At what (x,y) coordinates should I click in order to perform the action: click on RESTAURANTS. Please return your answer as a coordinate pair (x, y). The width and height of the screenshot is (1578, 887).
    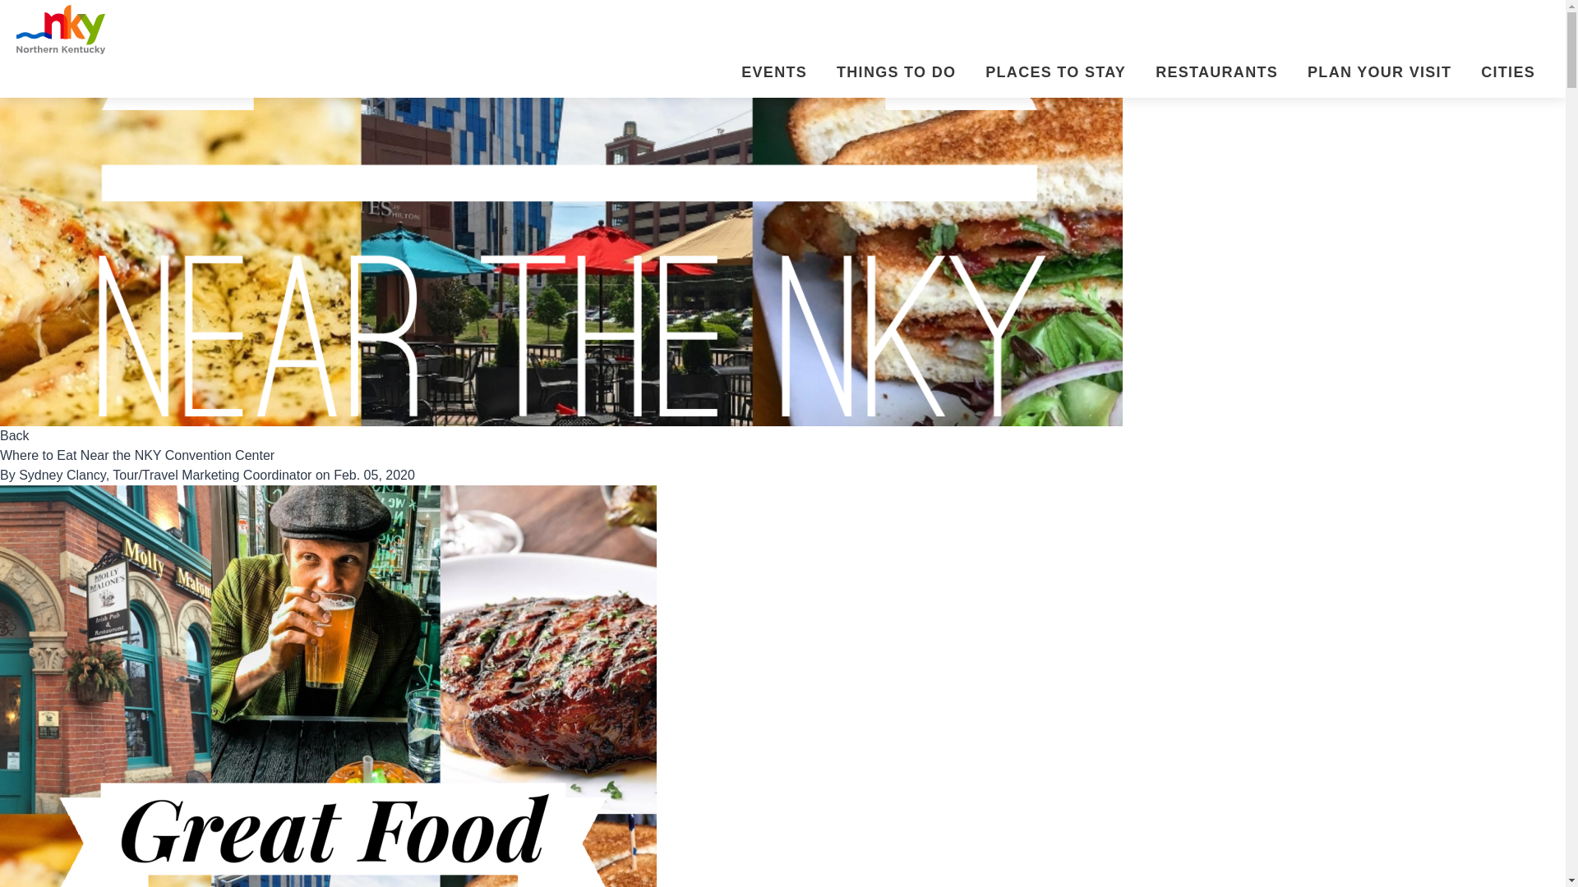
    Looking at the image, I should click on (1213, 74).